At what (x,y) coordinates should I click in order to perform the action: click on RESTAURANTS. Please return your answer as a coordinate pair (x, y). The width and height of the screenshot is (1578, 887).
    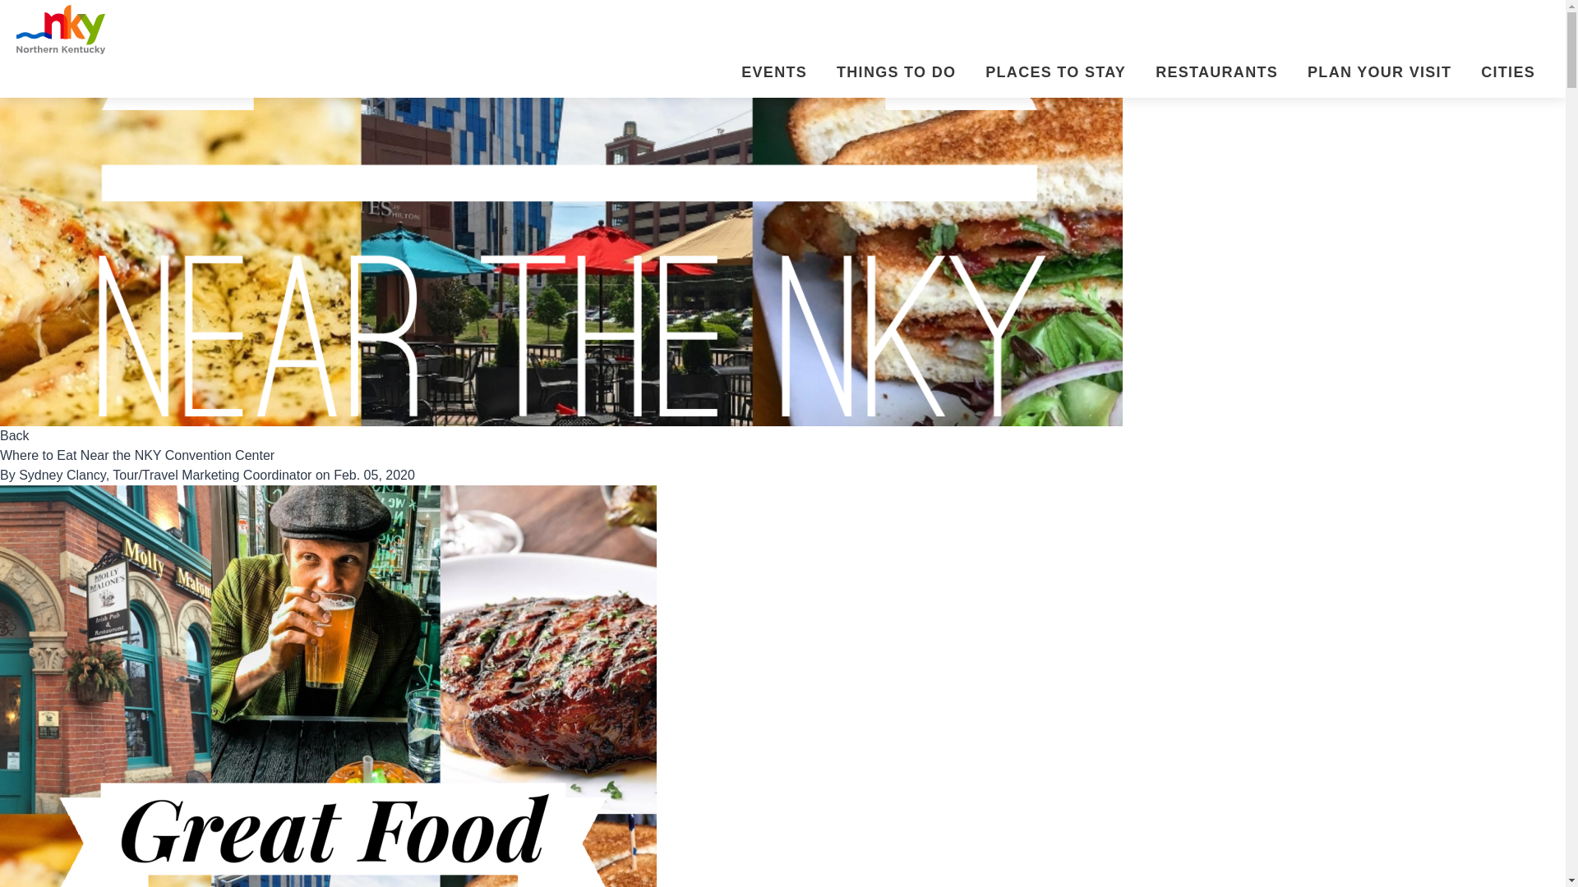
    Looking at the image, I should click on (1213, 74).